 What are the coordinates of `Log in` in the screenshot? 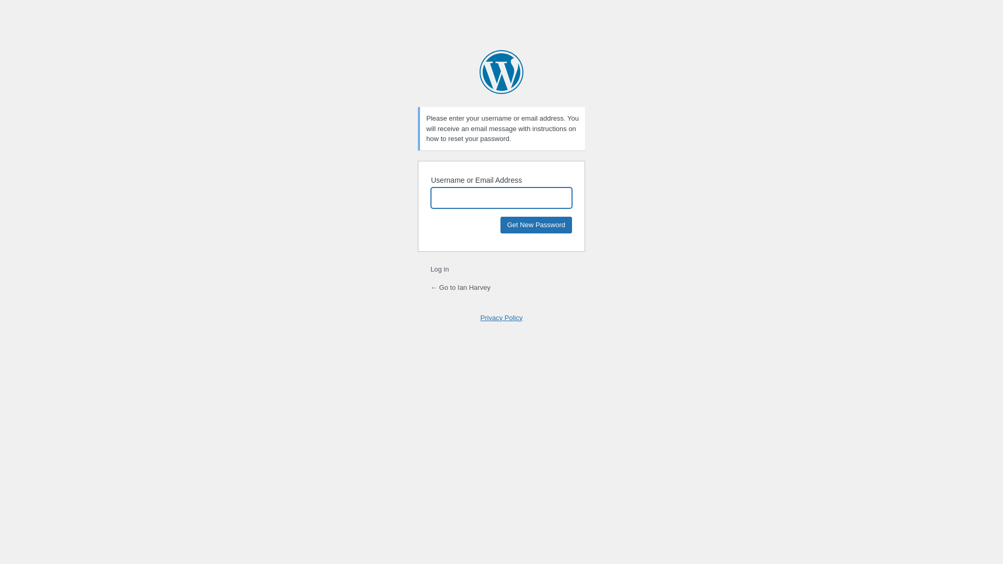 It's located at (440, 269).